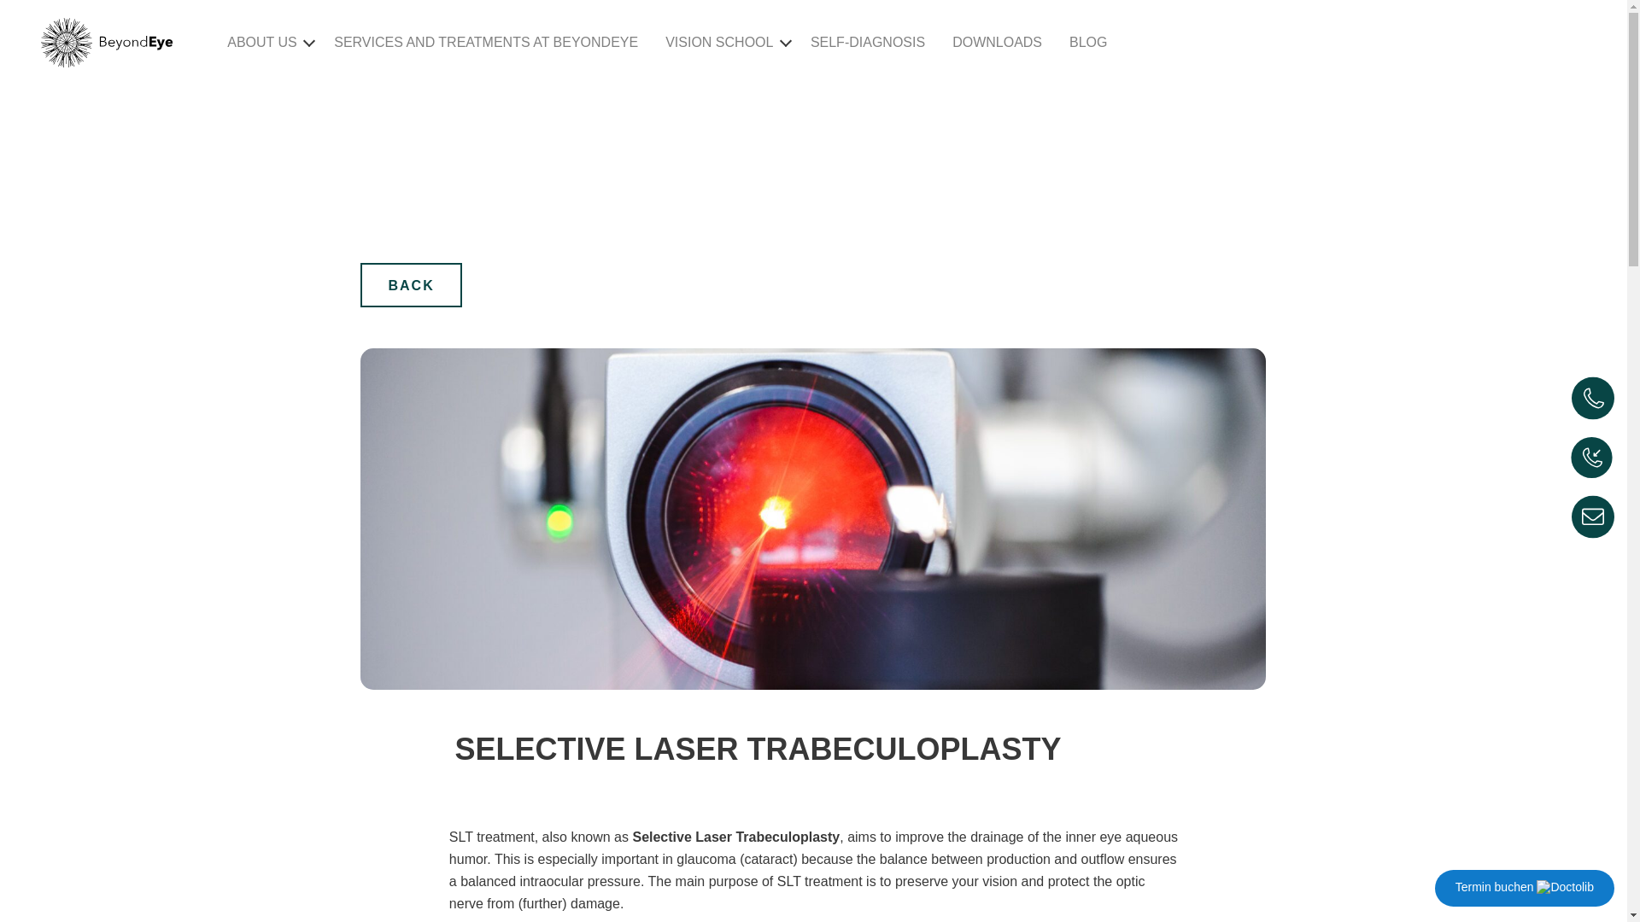 Image resolution: width=1640 pixels, height=922 pixels. What do you see at coordinates (1524, 888) in the screenshot?
I see `Termin buchen` at bounding box center [1524, 888].